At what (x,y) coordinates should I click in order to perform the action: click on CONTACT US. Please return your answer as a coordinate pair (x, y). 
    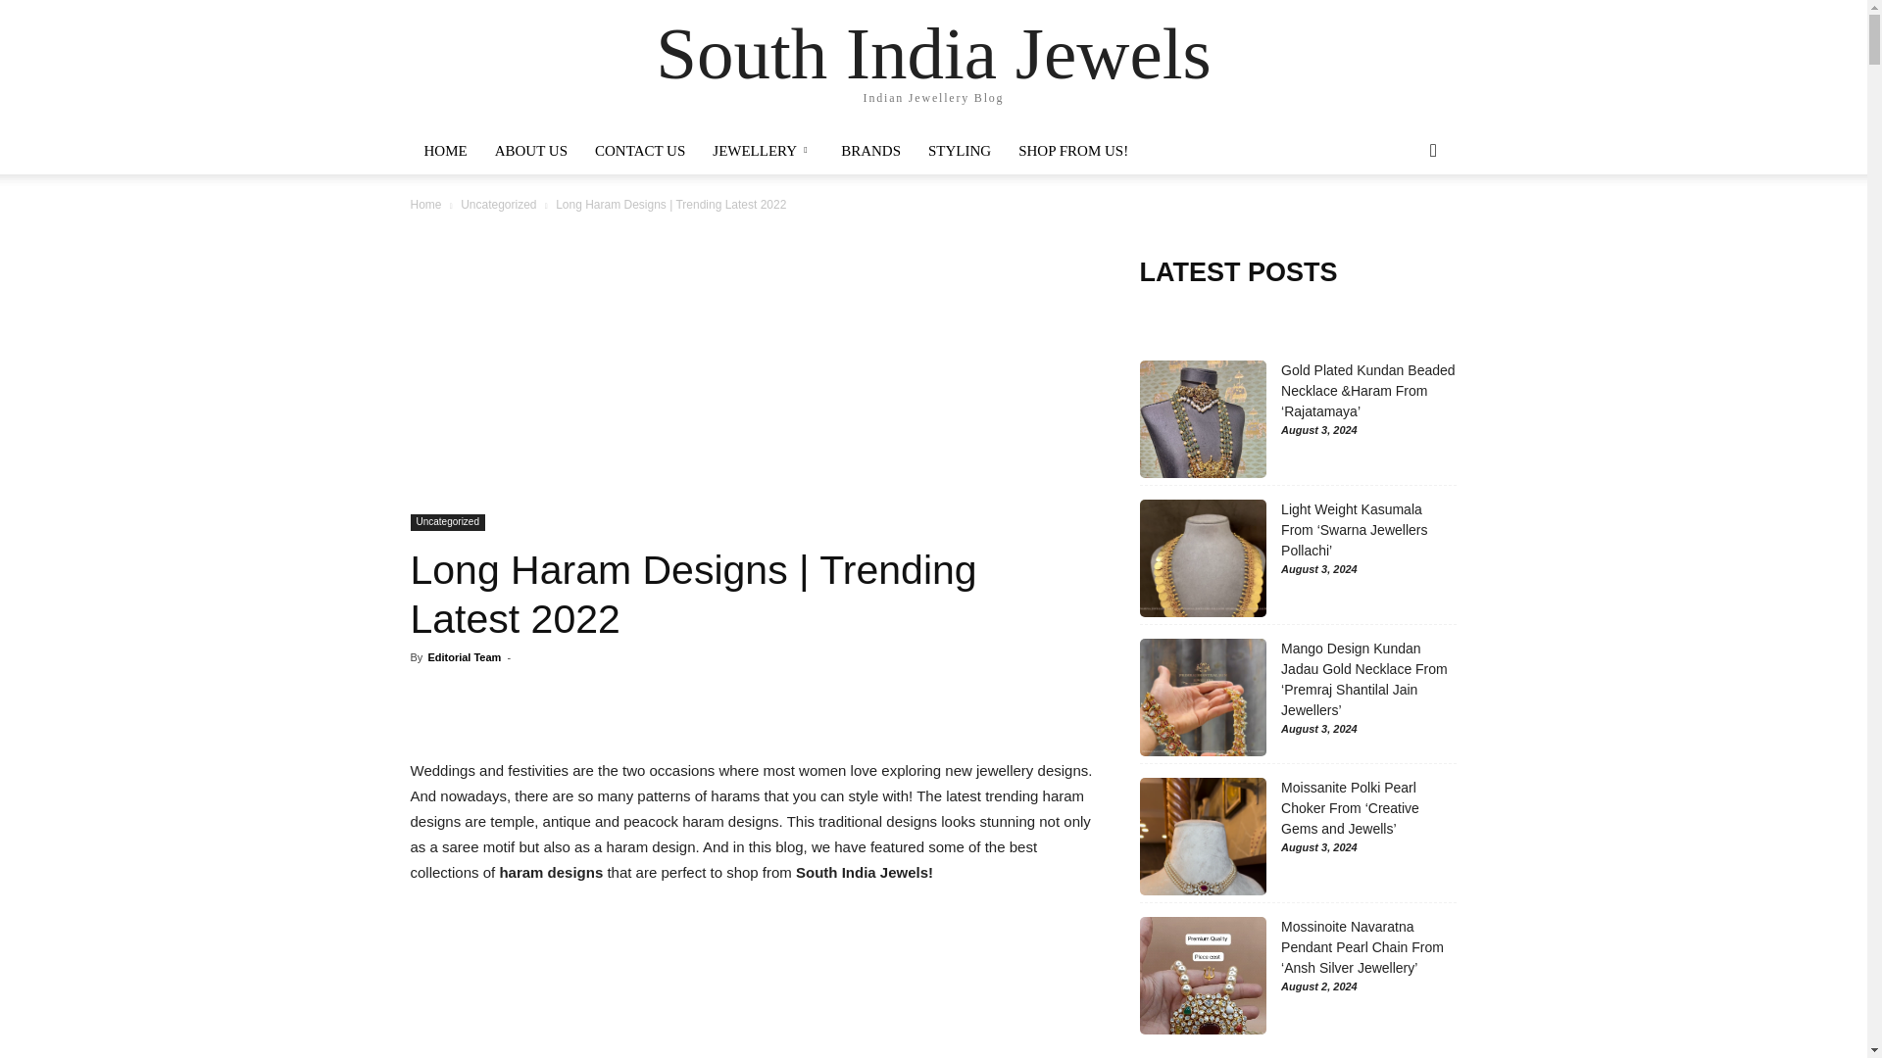
    Looking at the image, I should click on (639, 151).